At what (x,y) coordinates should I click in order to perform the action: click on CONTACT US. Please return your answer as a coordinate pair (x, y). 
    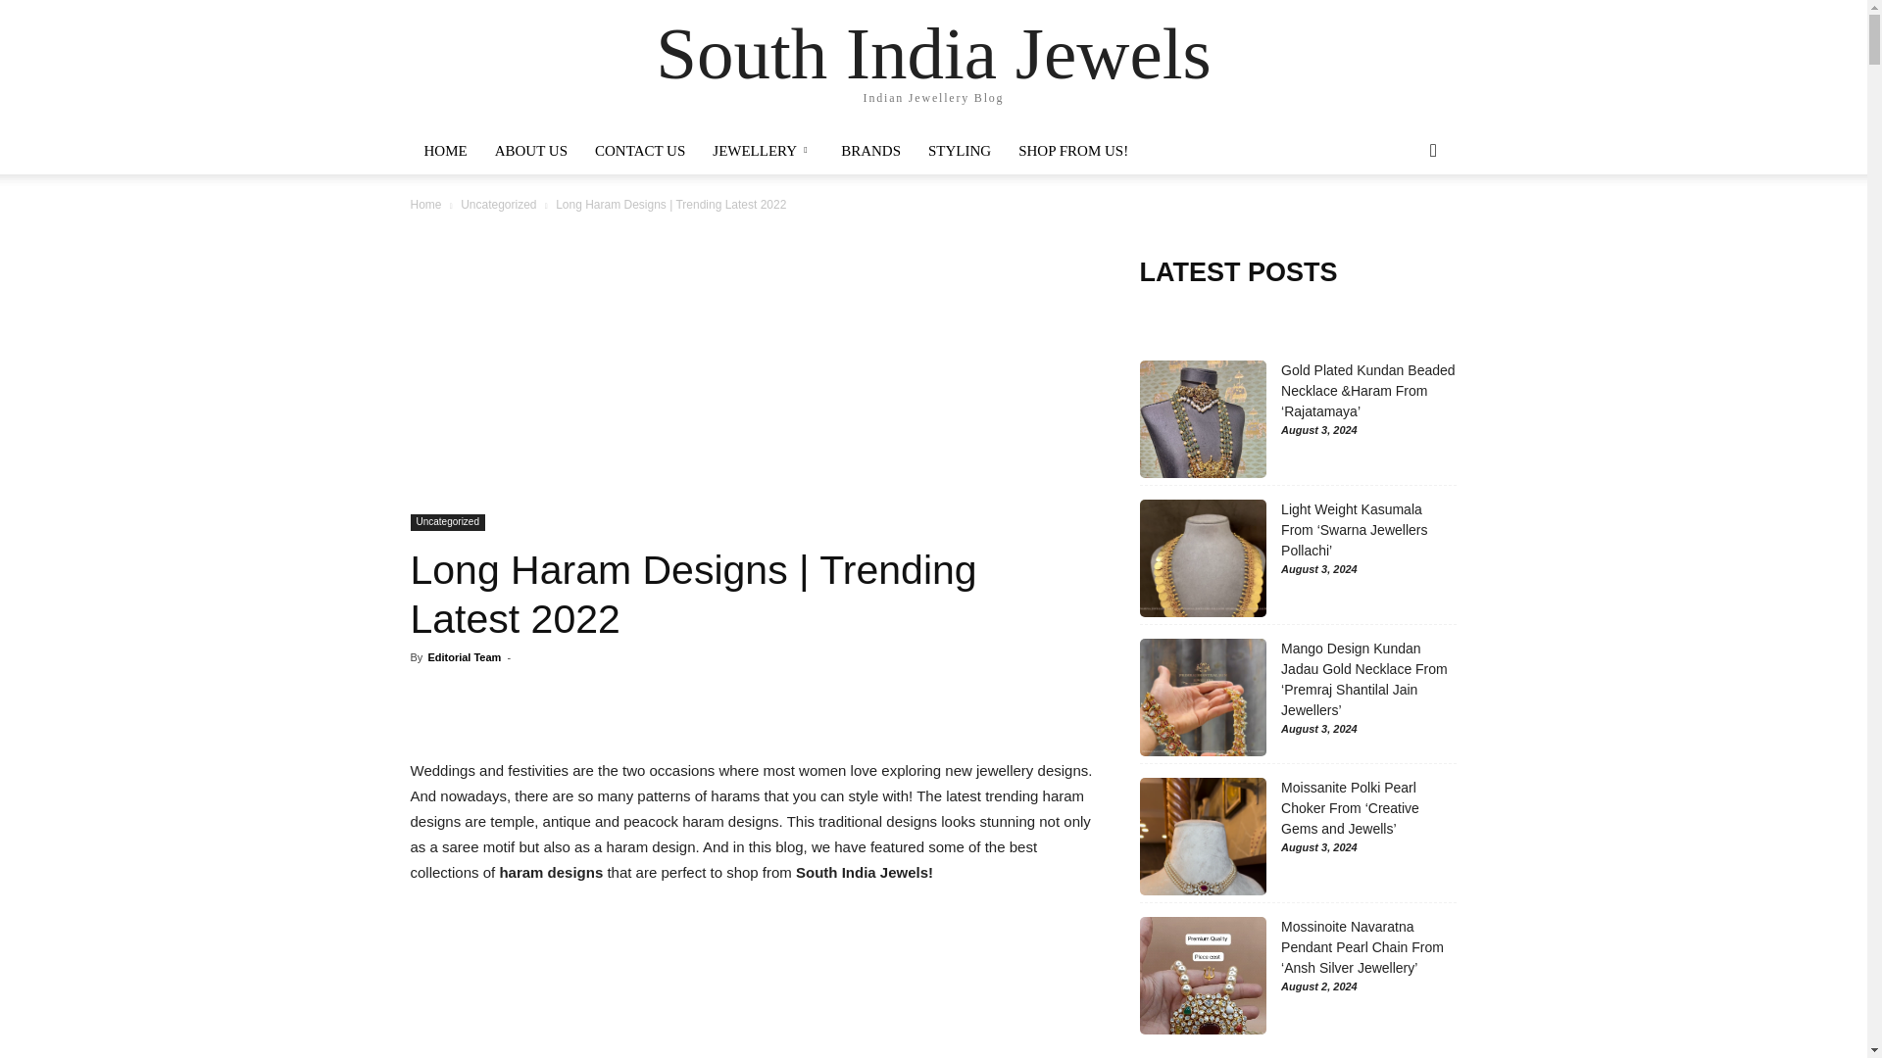
    Looking at the image, I should click on (639, 151).